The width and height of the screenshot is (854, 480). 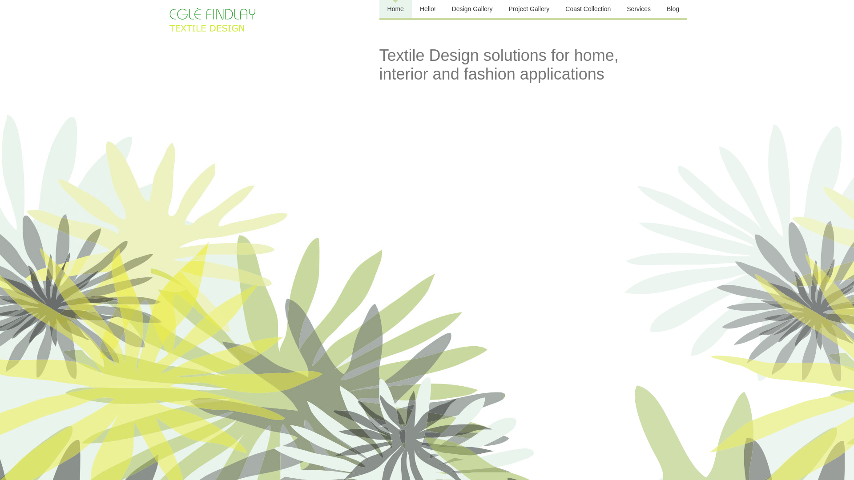 I want to click on Home, so click(x=396, y=9).